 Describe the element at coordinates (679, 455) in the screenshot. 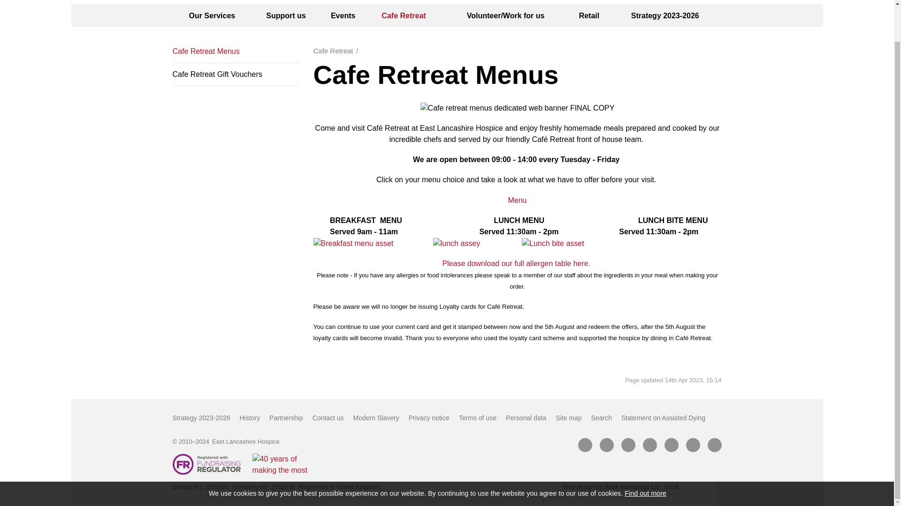

I see `Continue` at that location.